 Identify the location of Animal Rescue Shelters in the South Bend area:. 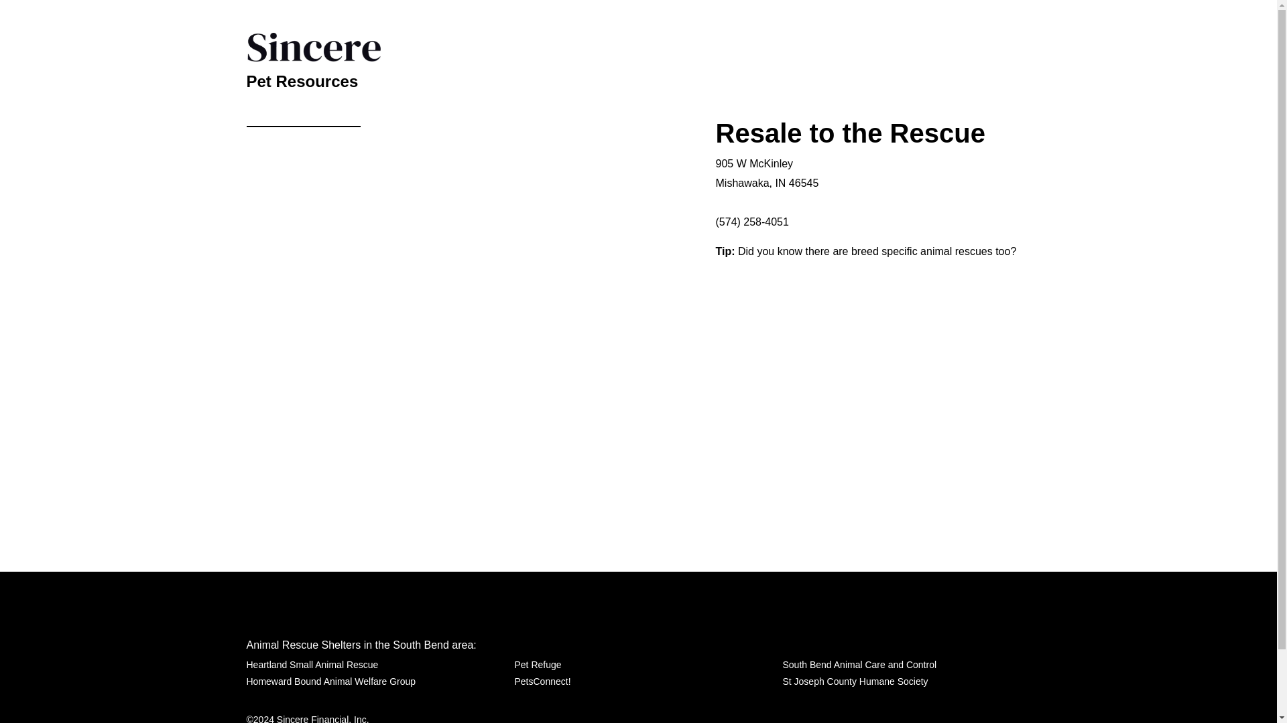
(361, 645).